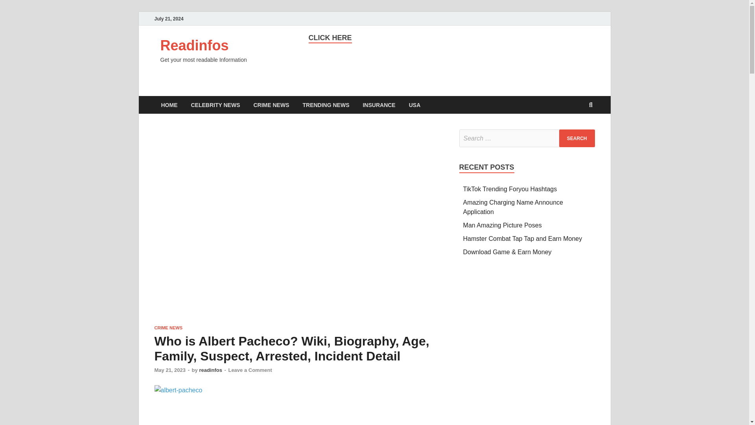 Image resolution: width=755 pixels, height=425 pixels. What do you see at coordinates (577, 138) in the screenshot?
I see `Search` at bounding box center [577, 138].